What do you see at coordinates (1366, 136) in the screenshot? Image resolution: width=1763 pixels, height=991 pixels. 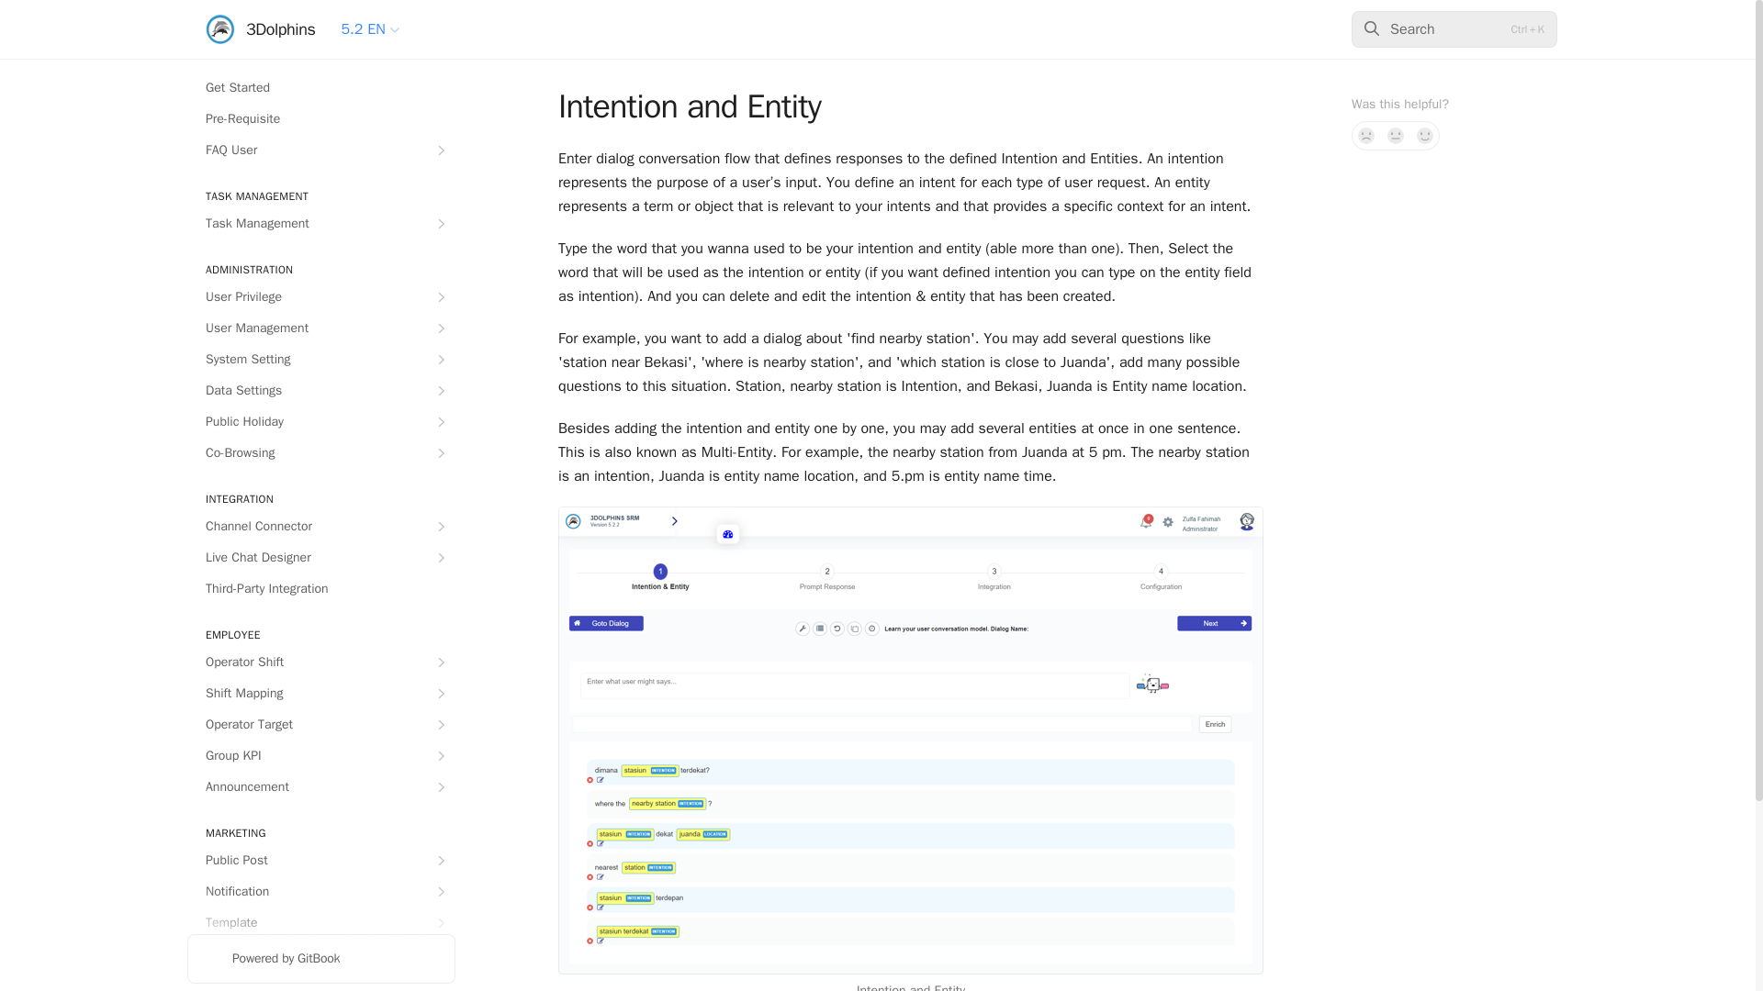 I see `No` at bounding box center [1366, 136].